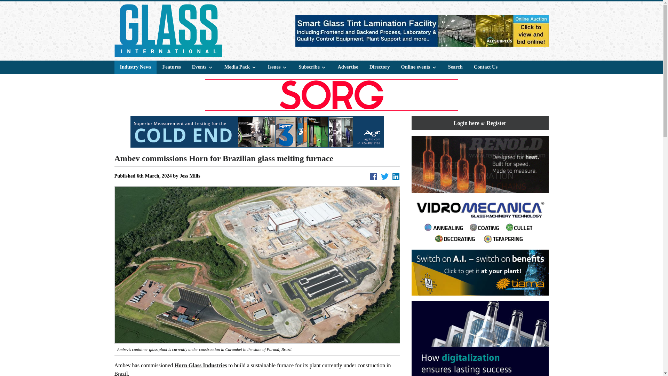 The image size is (668, 376). Describe the element at coordinates (419, 67) in the screenshot. I see `Online events` at that location.